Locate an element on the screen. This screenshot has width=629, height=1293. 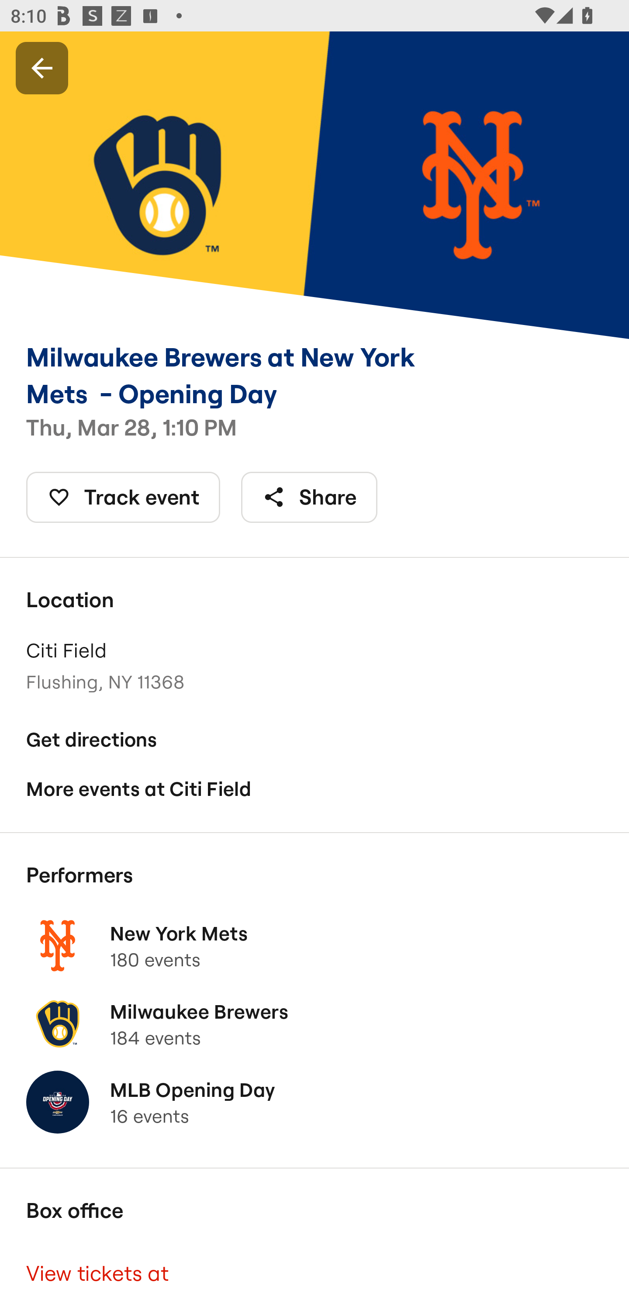
Share is located at coordinates (309, 497).